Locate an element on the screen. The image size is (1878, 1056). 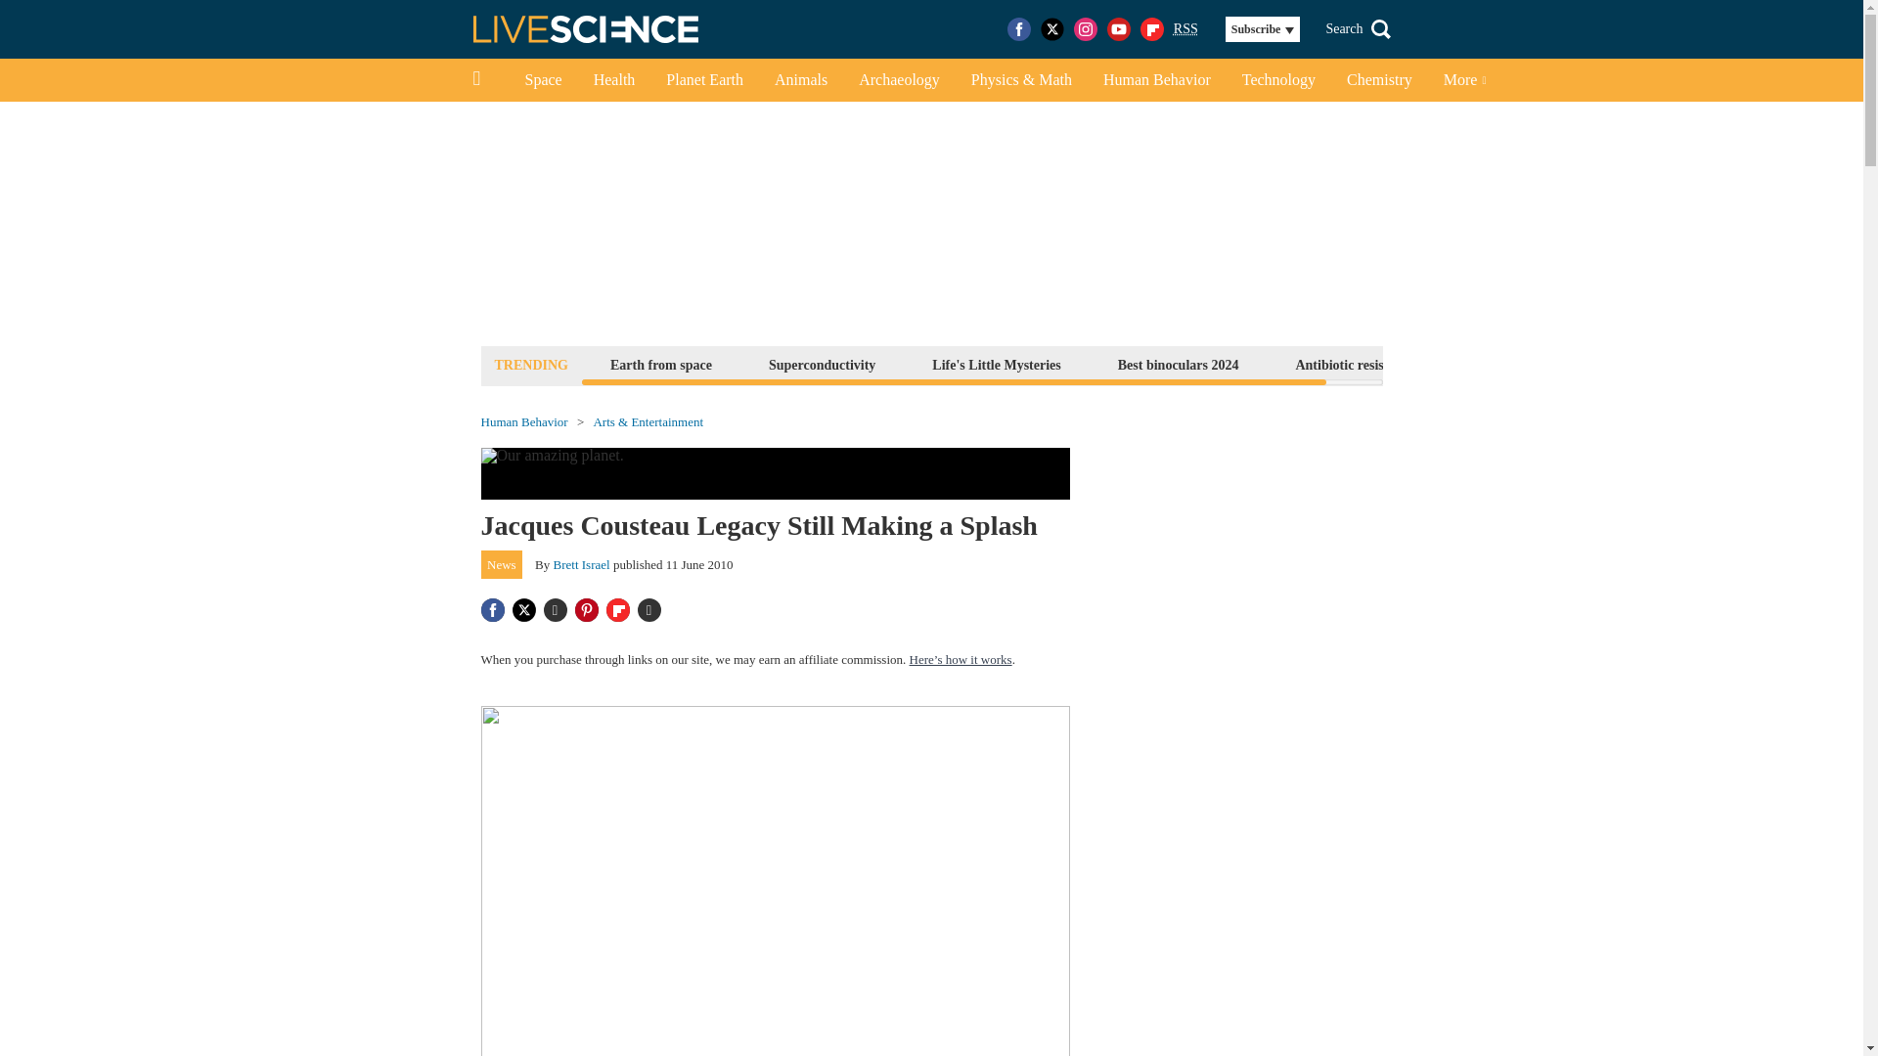
Human Behavior is located at coordinates (524, 422).